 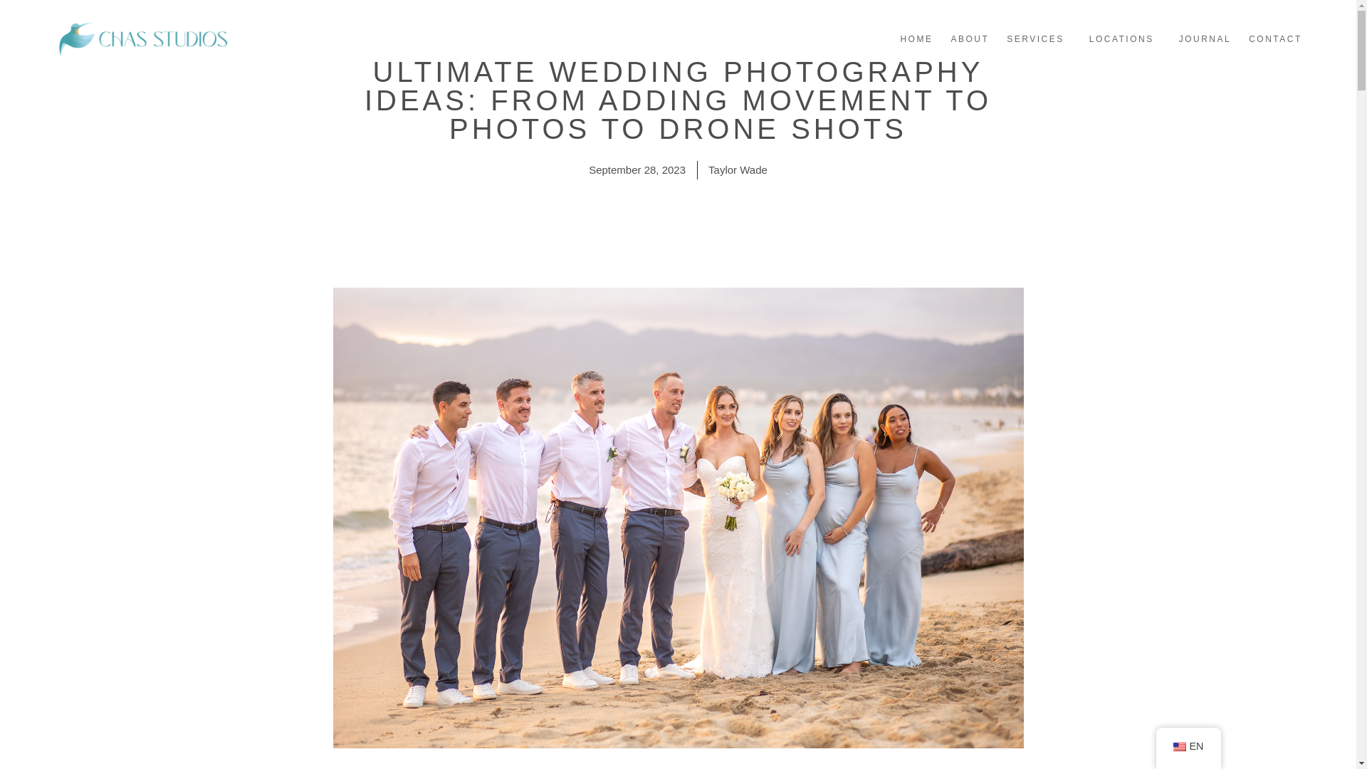 I want to click on HOME, so click(x=916, y=38).